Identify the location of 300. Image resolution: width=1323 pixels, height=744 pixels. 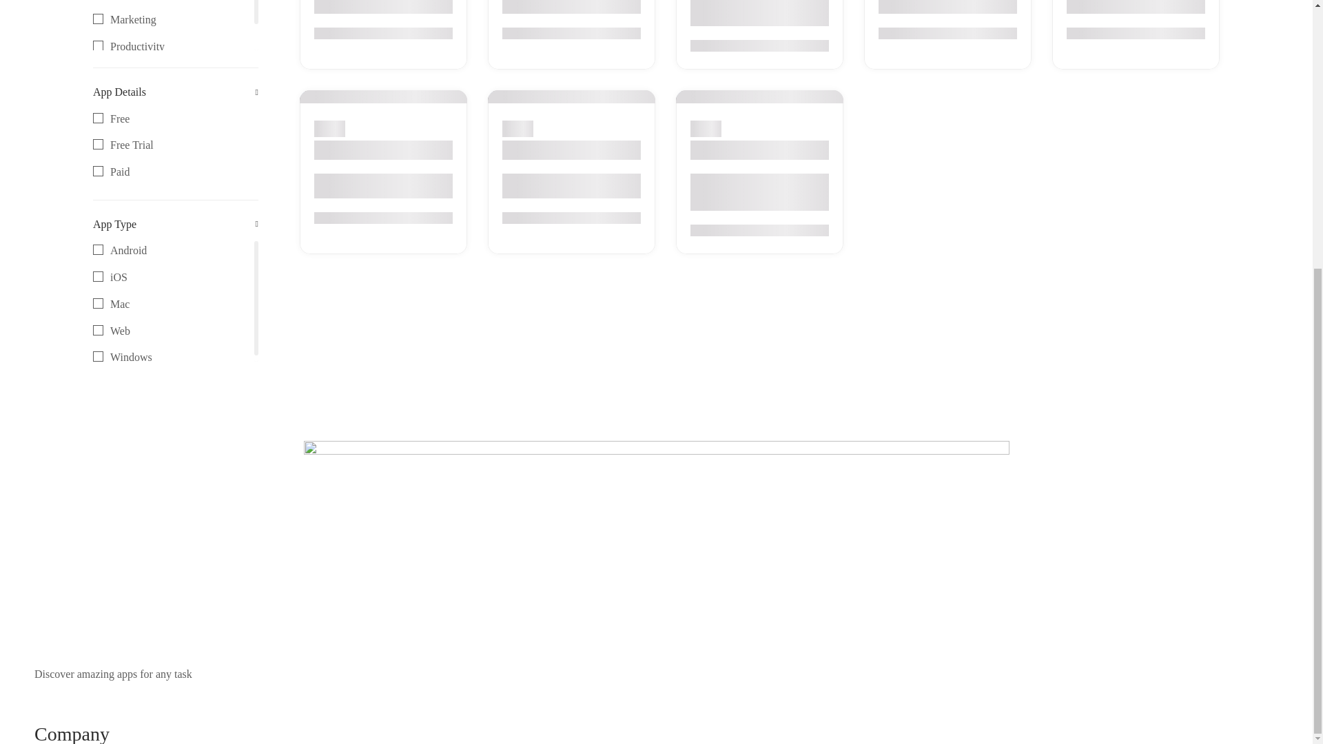
(98, 355).